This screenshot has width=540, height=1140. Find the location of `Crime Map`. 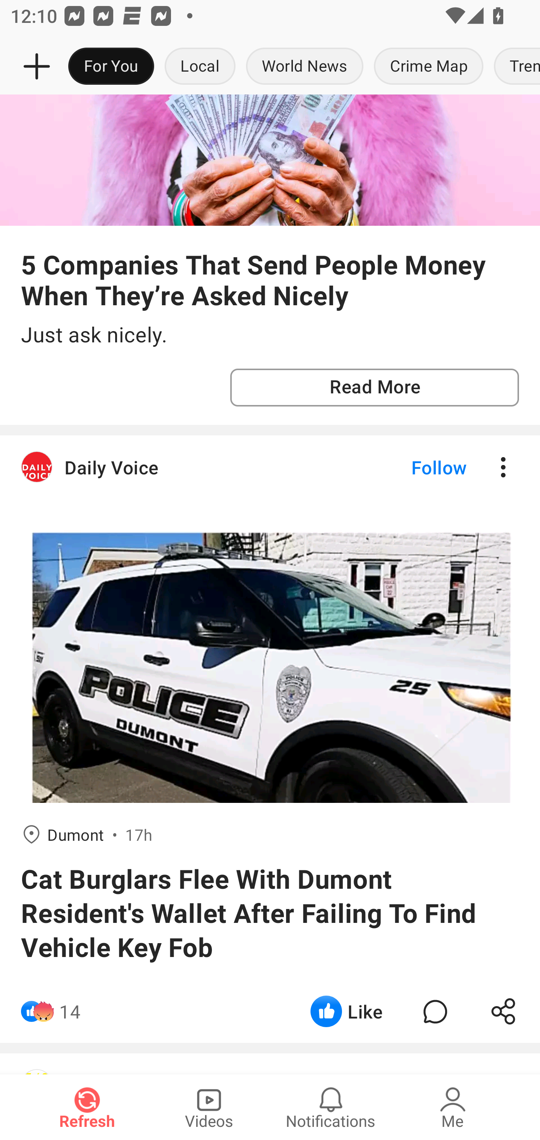

Crime Map is located at coordinates (429, 67).